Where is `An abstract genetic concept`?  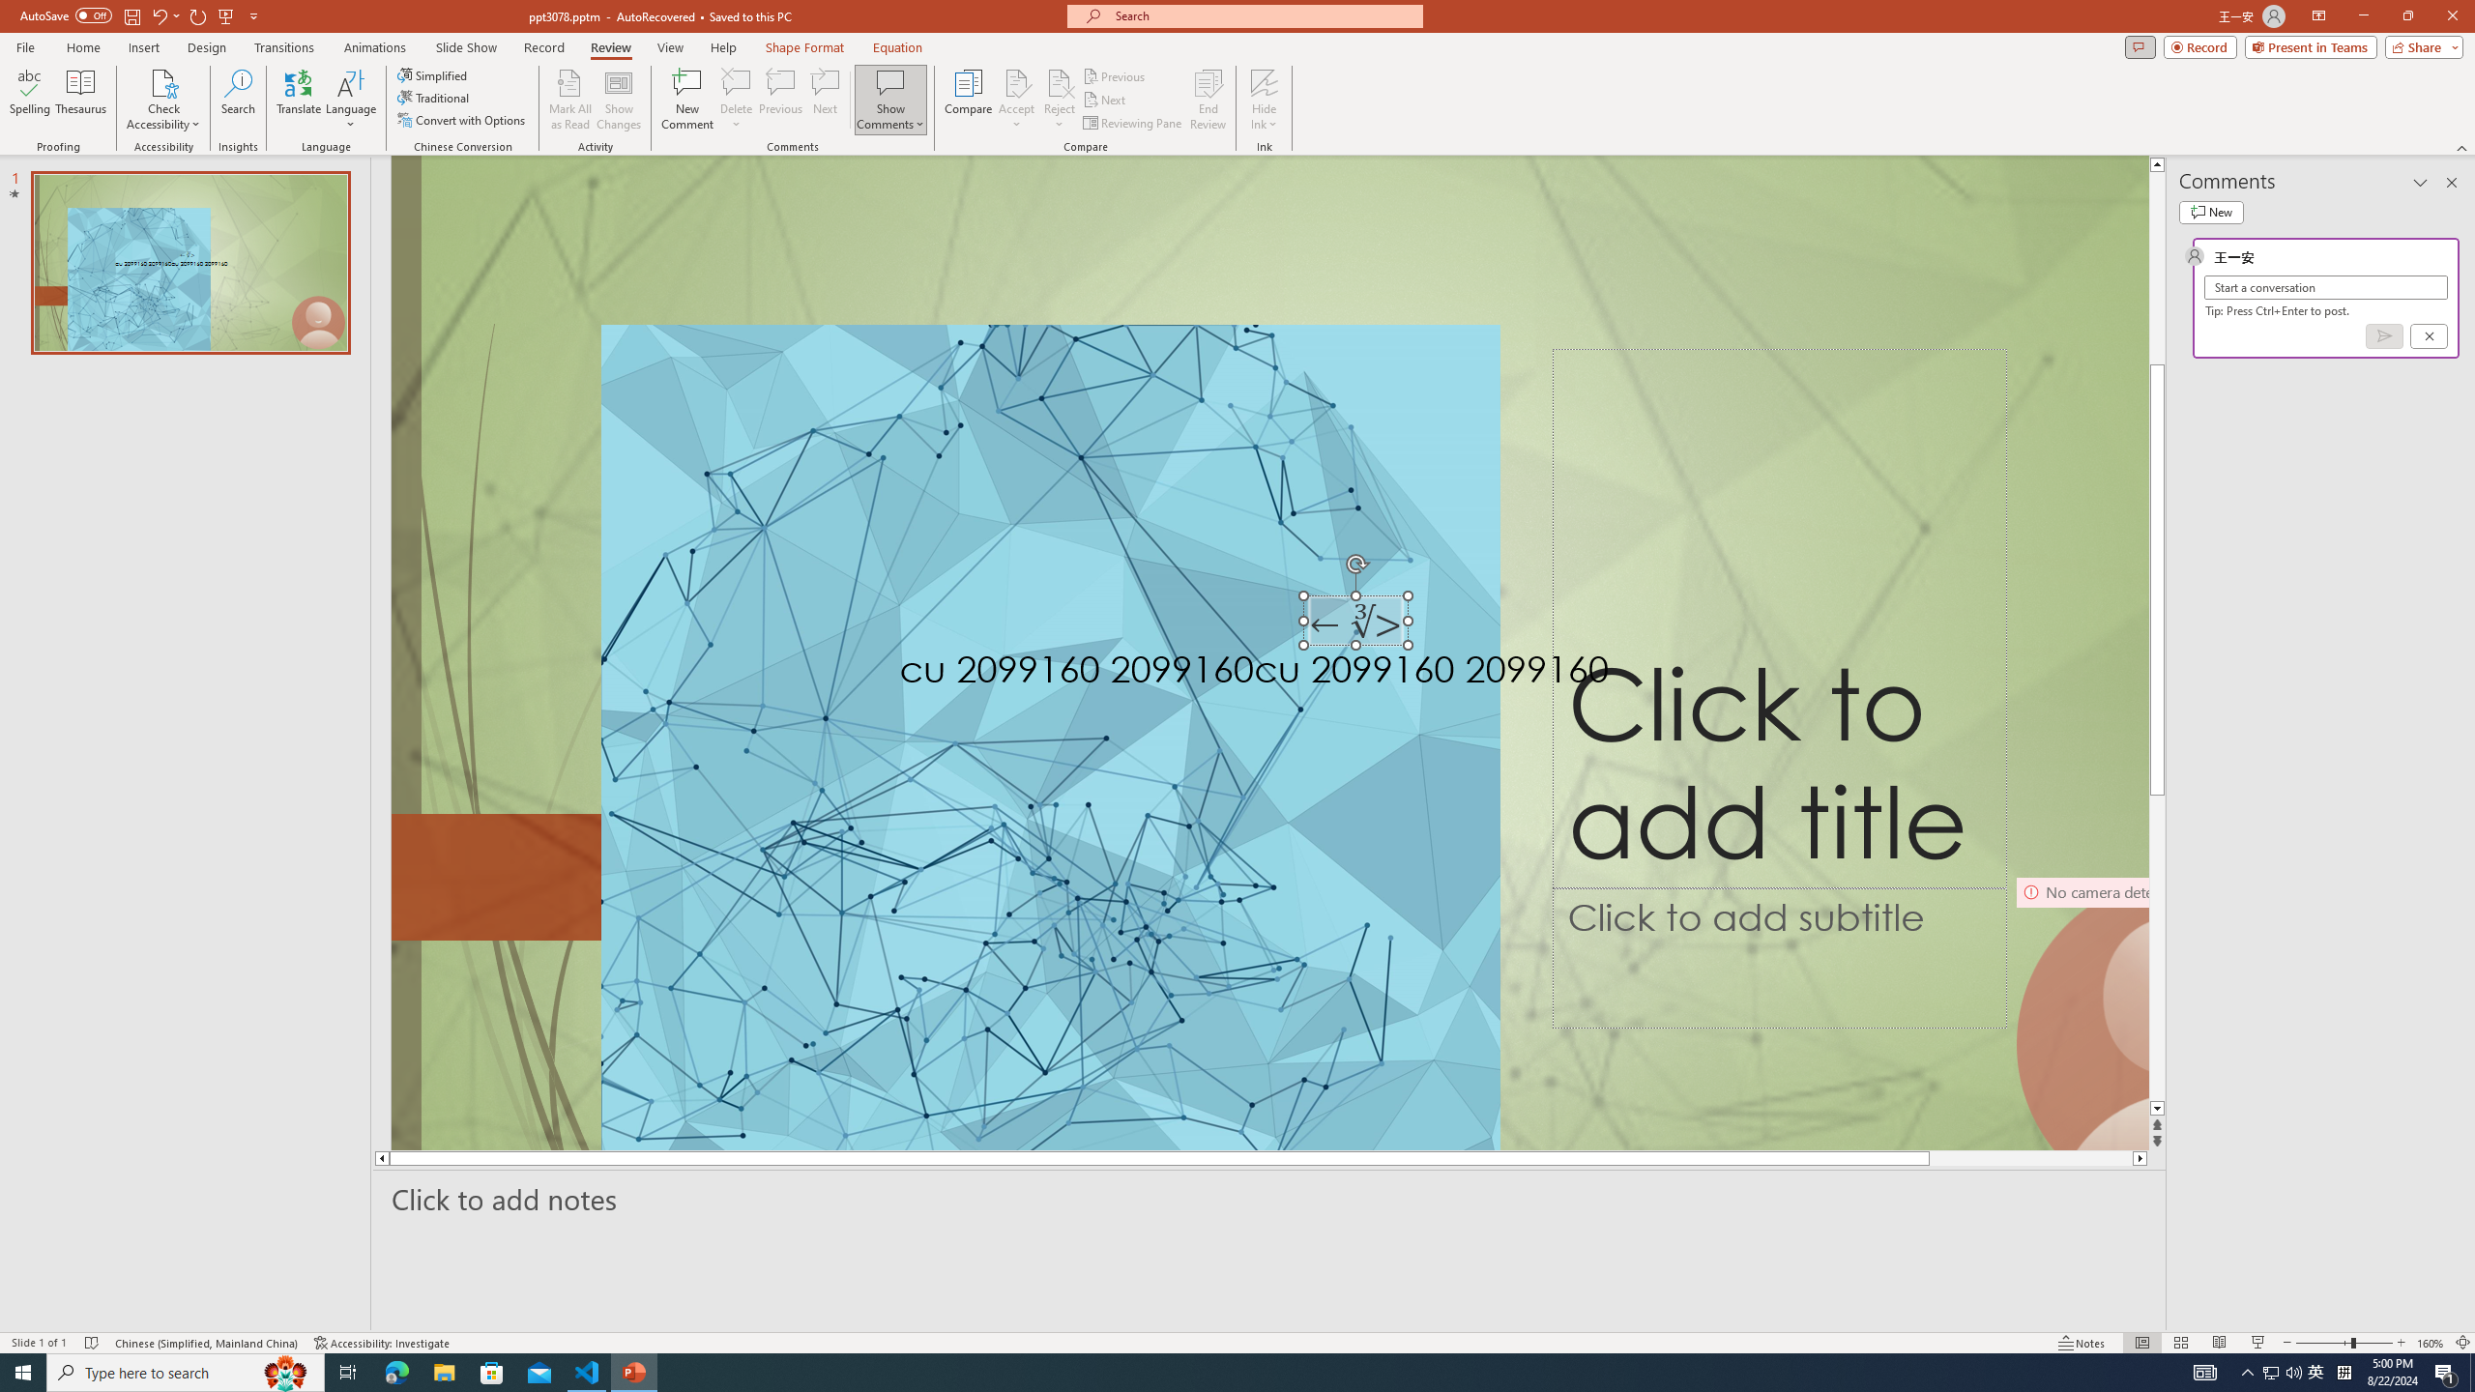
An abstract genetic concept is located at coordinates (1269, 652).